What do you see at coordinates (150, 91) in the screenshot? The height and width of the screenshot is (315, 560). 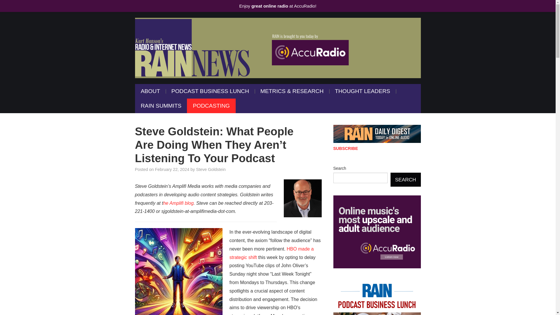 I see `ABOUT` at bounding box center [150, 91].